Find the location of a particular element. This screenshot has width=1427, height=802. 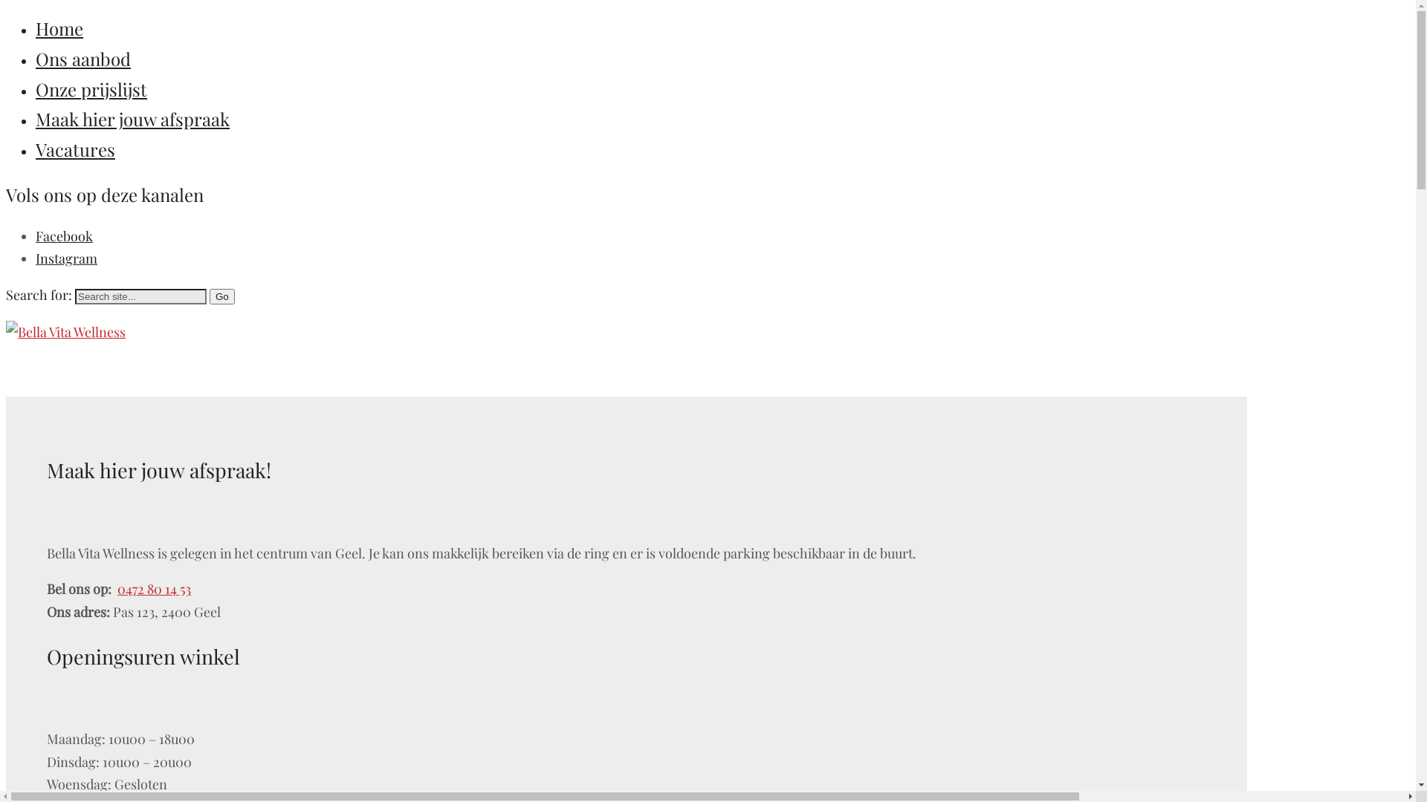

Onze prijslijst is located at coordinates (91, 89).